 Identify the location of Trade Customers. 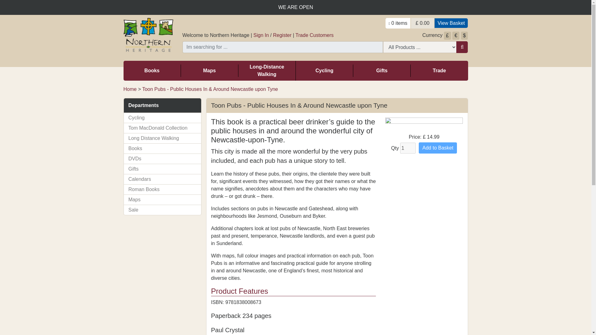
(315, 35).